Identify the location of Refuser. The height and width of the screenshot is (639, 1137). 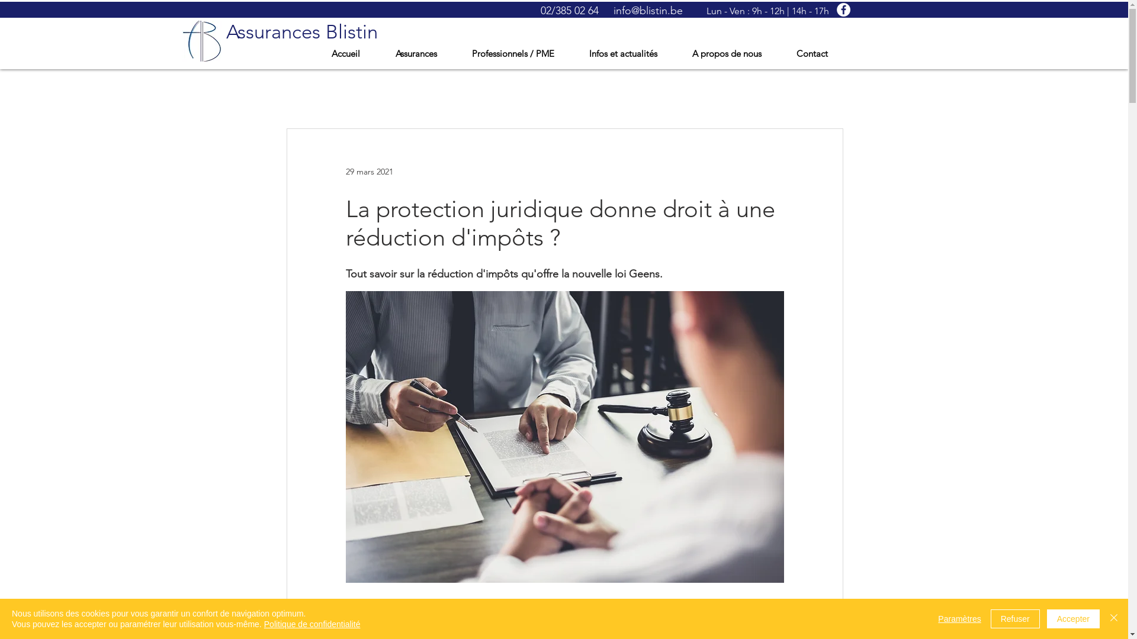
(1015, 619).